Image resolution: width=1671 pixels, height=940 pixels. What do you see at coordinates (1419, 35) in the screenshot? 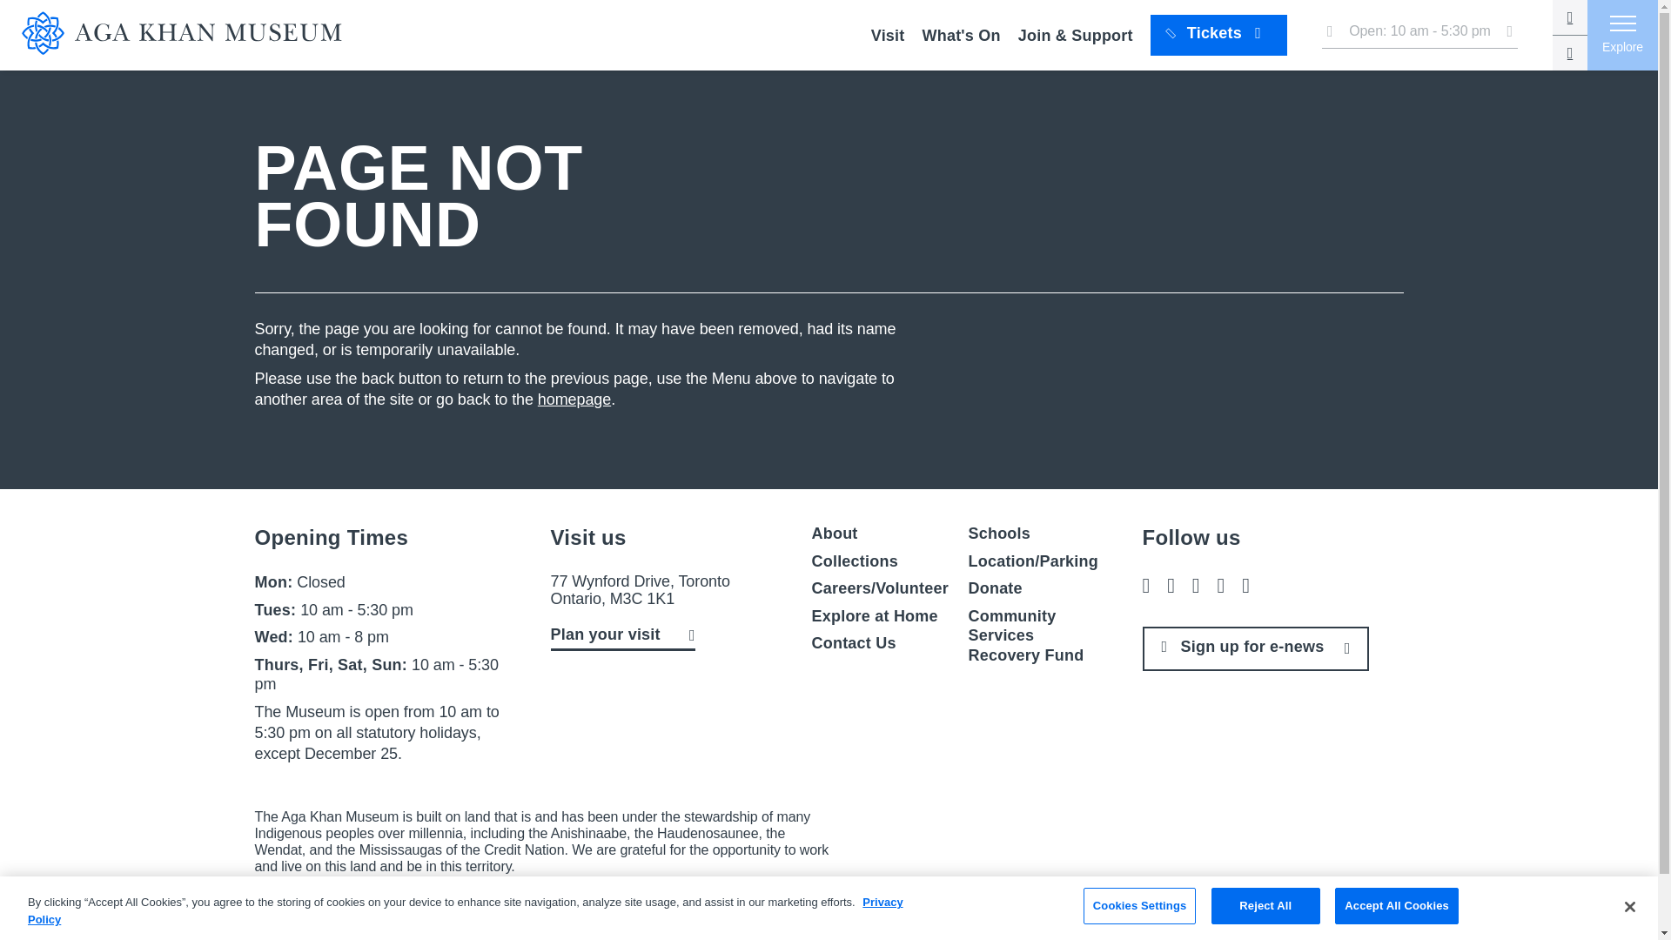
I see `Open: 10 am - 5:30 pm` at bounding box center [1419, 35].